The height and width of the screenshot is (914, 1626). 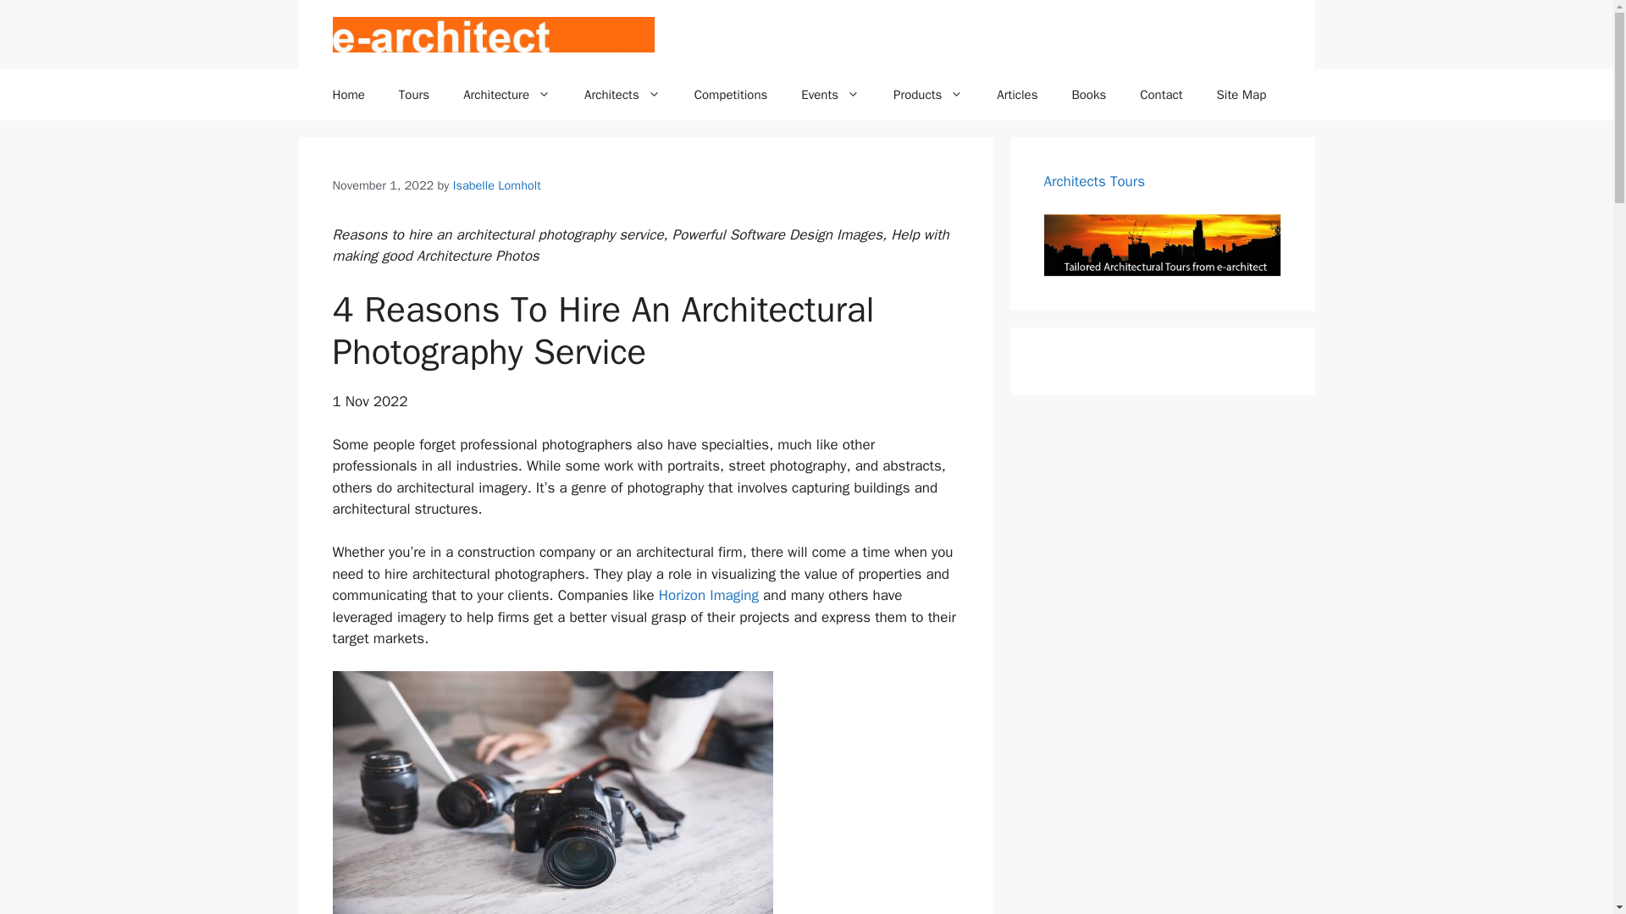 What do you see at coordinates (347, 95) in the screenshot?
I see `Home` at bounding box center [347, 95].